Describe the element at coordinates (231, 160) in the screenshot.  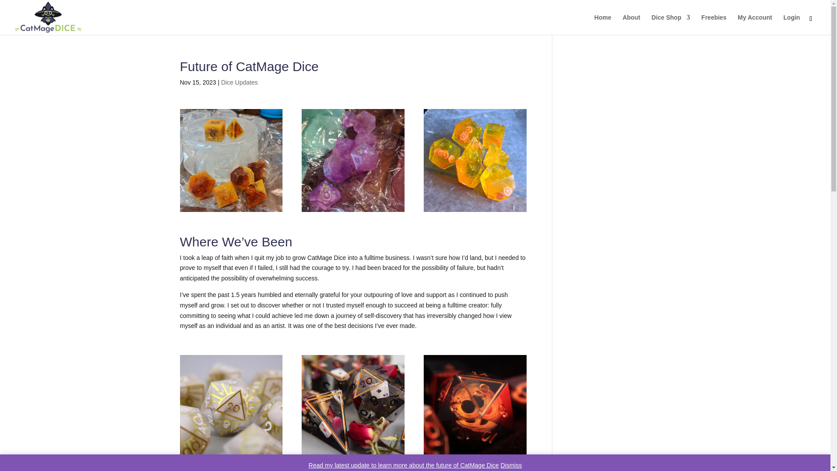
I see `earlydice-1` at that location.